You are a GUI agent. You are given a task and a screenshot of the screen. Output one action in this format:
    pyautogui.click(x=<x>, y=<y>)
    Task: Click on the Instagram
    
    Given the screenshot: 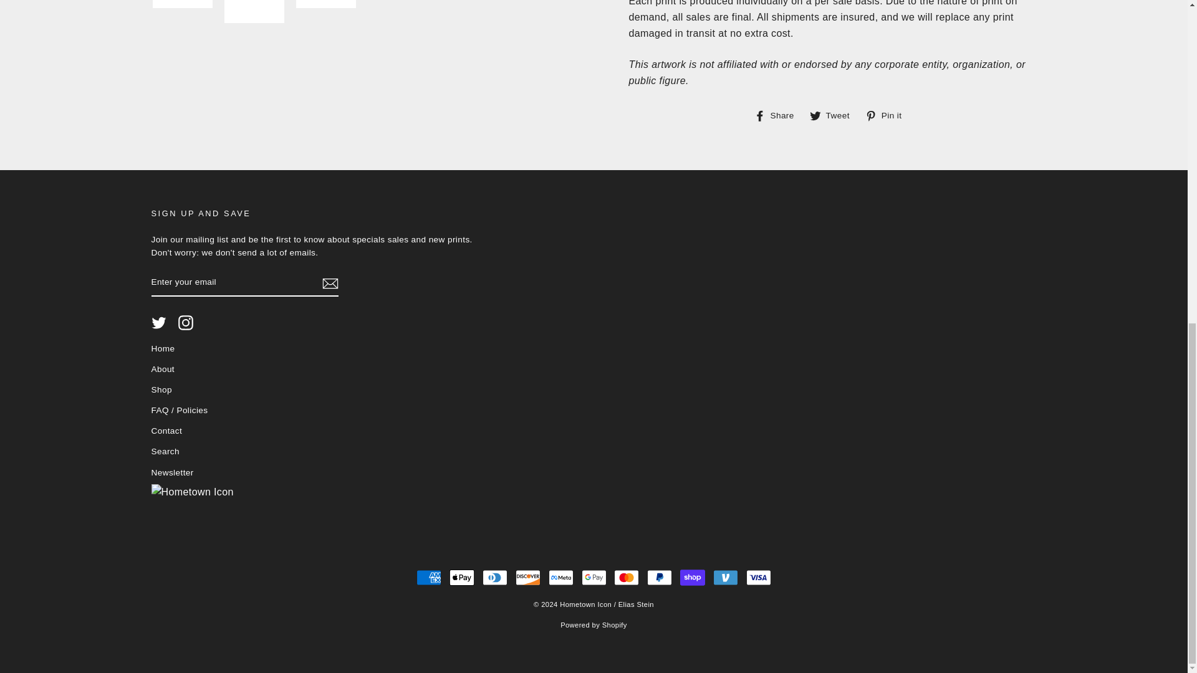 What is the action you would take?
    pyautogui.click(x=162, y=349)
    